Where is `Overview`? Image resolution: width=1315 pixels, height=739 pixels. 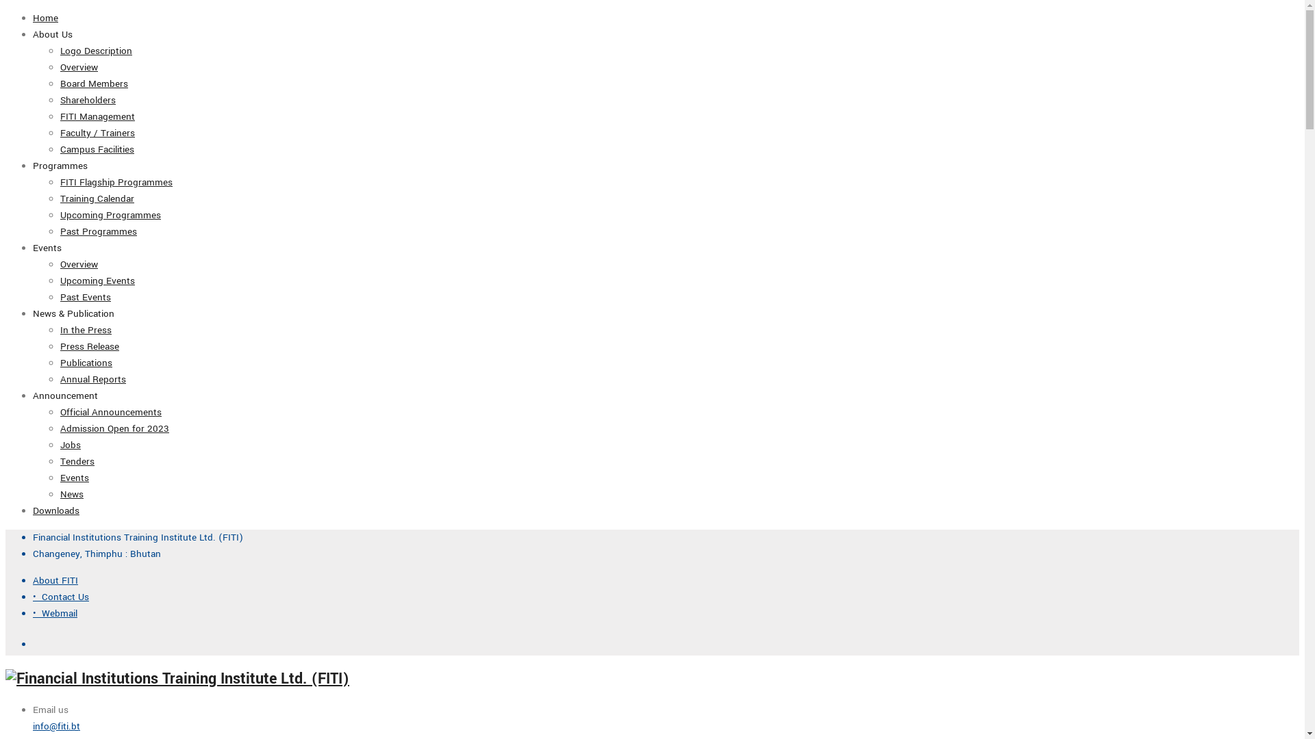 Overview is located at coordinates (79, 264).